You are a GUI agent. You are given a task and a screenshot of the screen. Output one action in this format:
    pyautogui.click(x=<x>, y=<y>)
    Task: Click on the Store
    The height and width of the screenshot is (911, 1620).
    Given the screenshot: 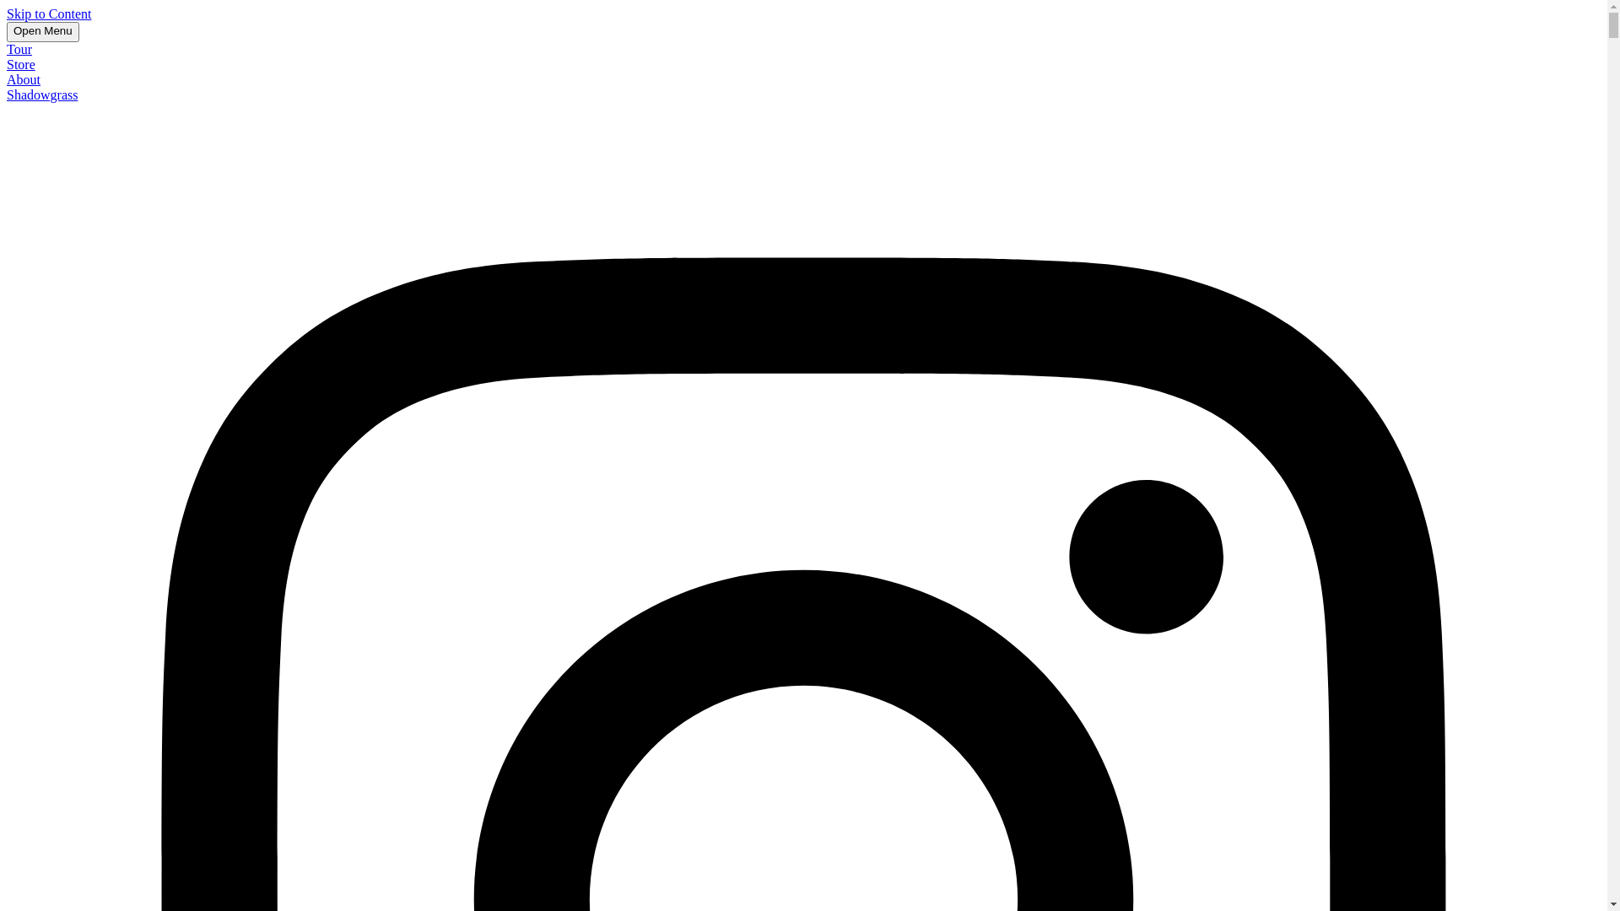 What is the action you would take?
    pyautogui.click(x=21, y=64)
    